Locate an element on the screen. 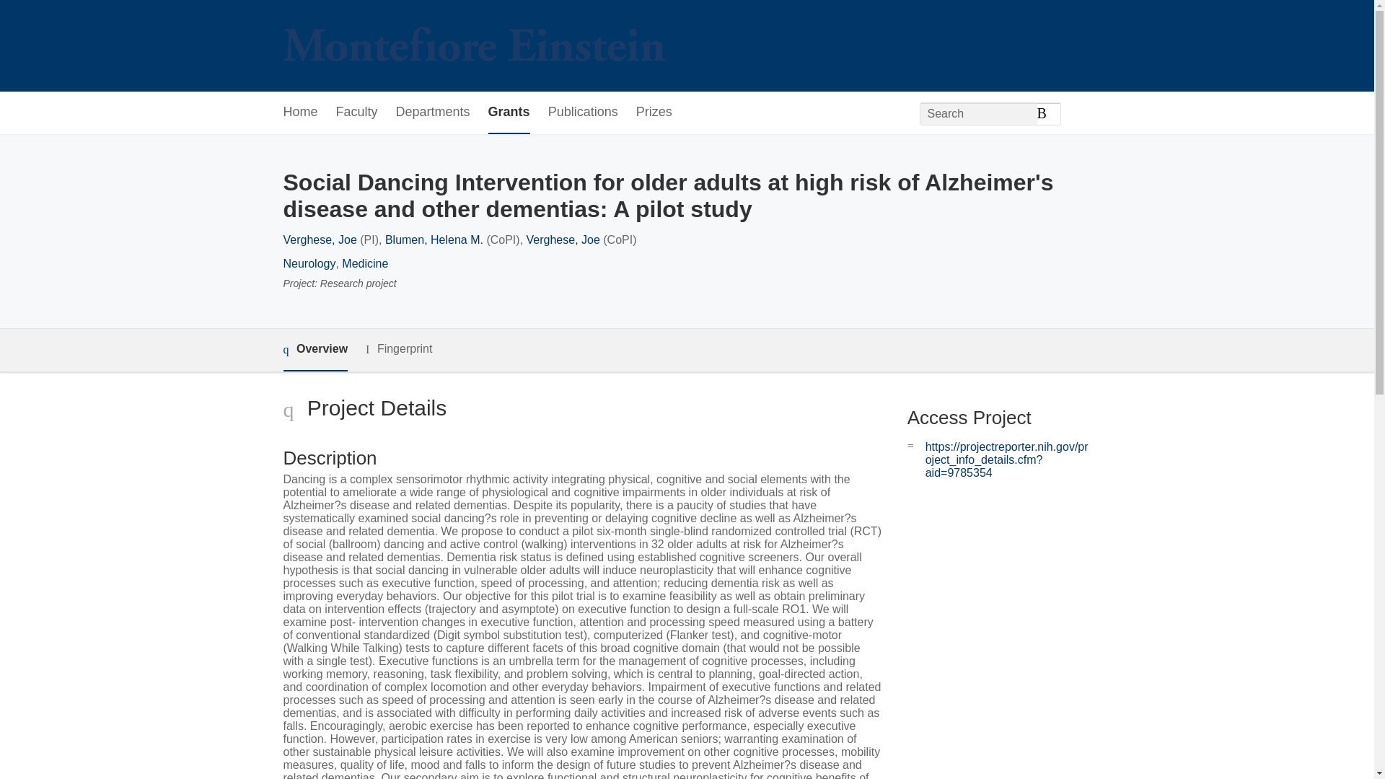 The image size is (1385, 779). Medicine is located at coordinates (365, 263).